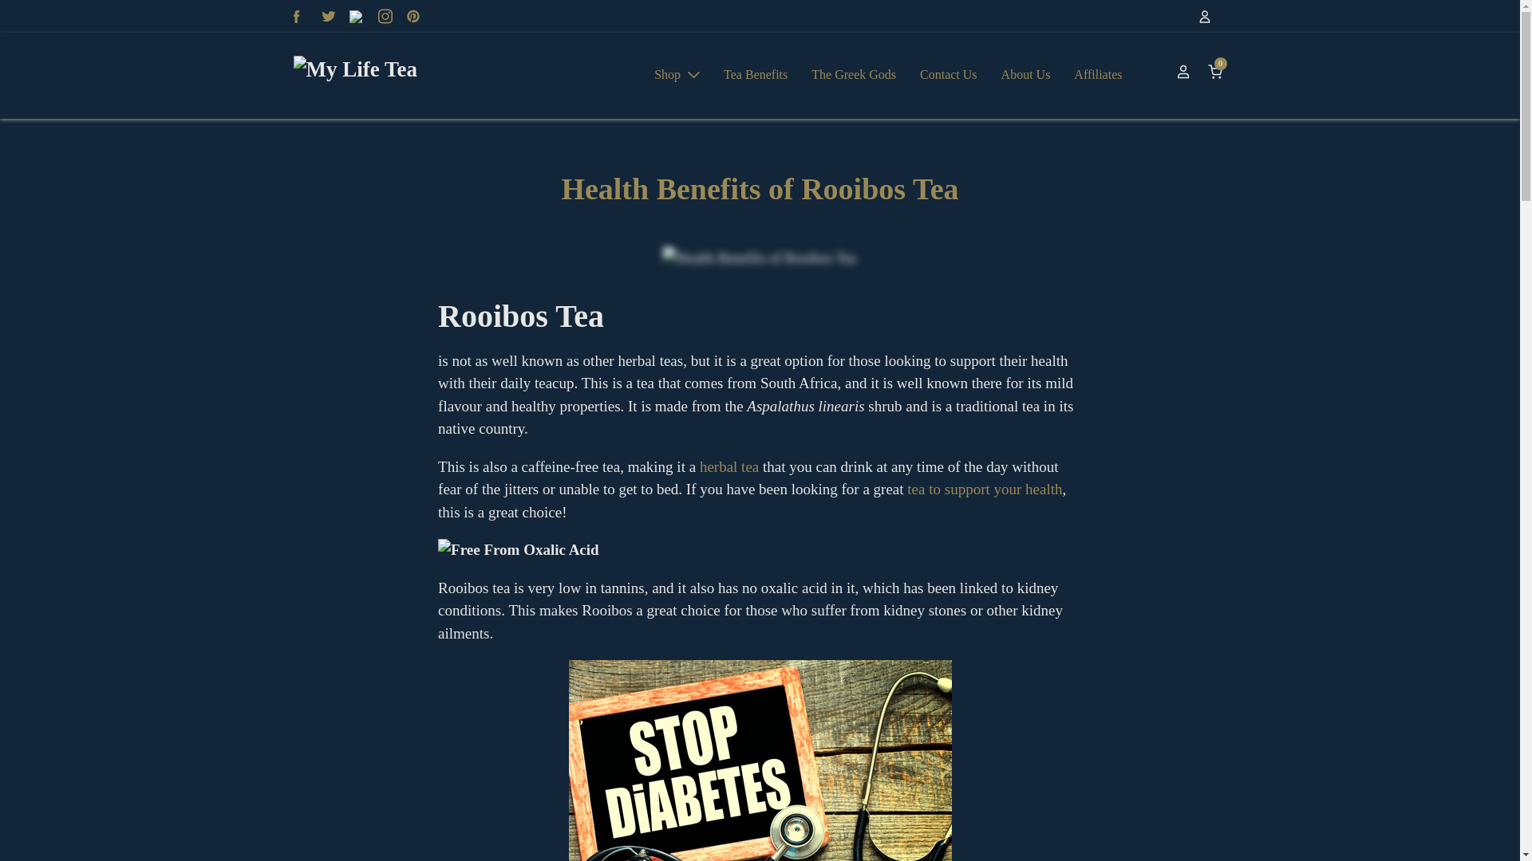 The width and height of the screenshot is (1532, 861). I want to click on Affiliates, so click(1097, 75).